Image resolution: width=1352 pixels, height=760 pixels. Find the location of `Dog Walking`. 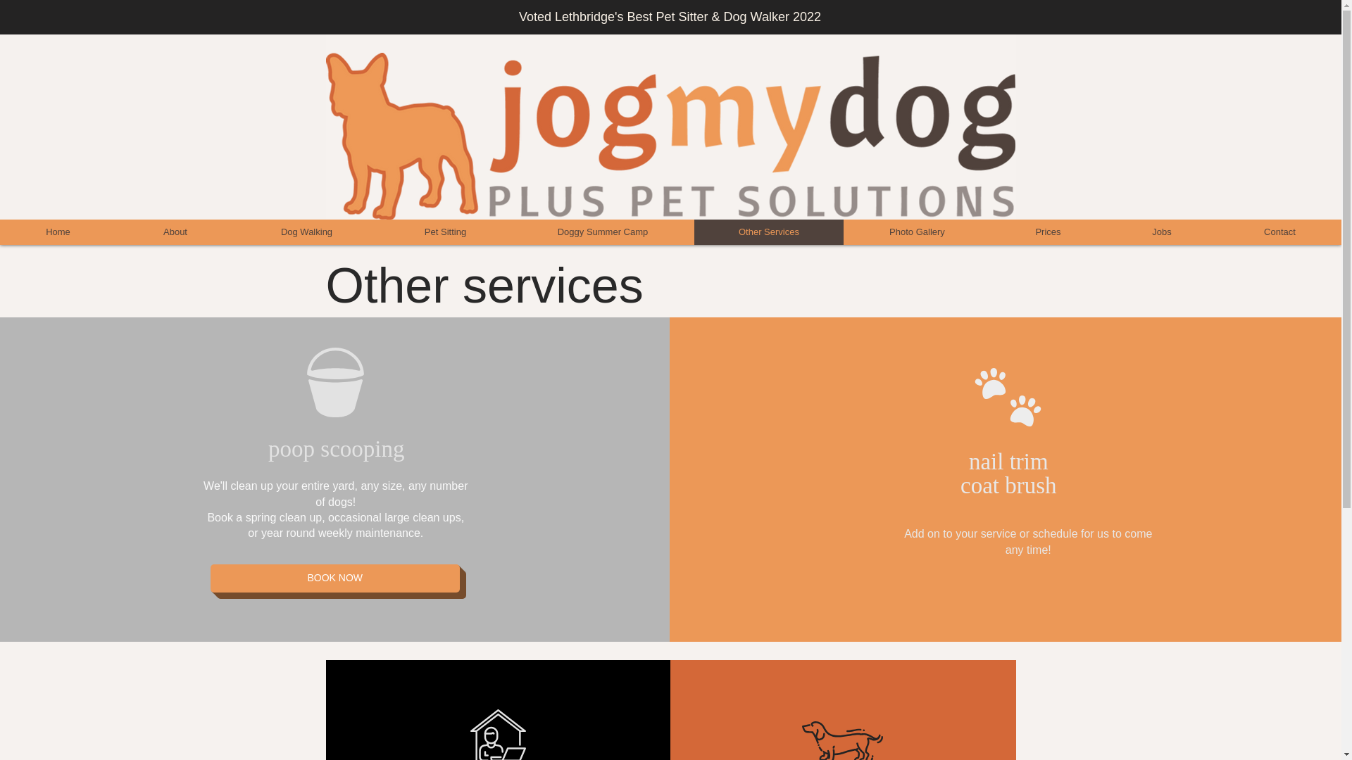

Dog Walking is located at coordinates (306, 232).